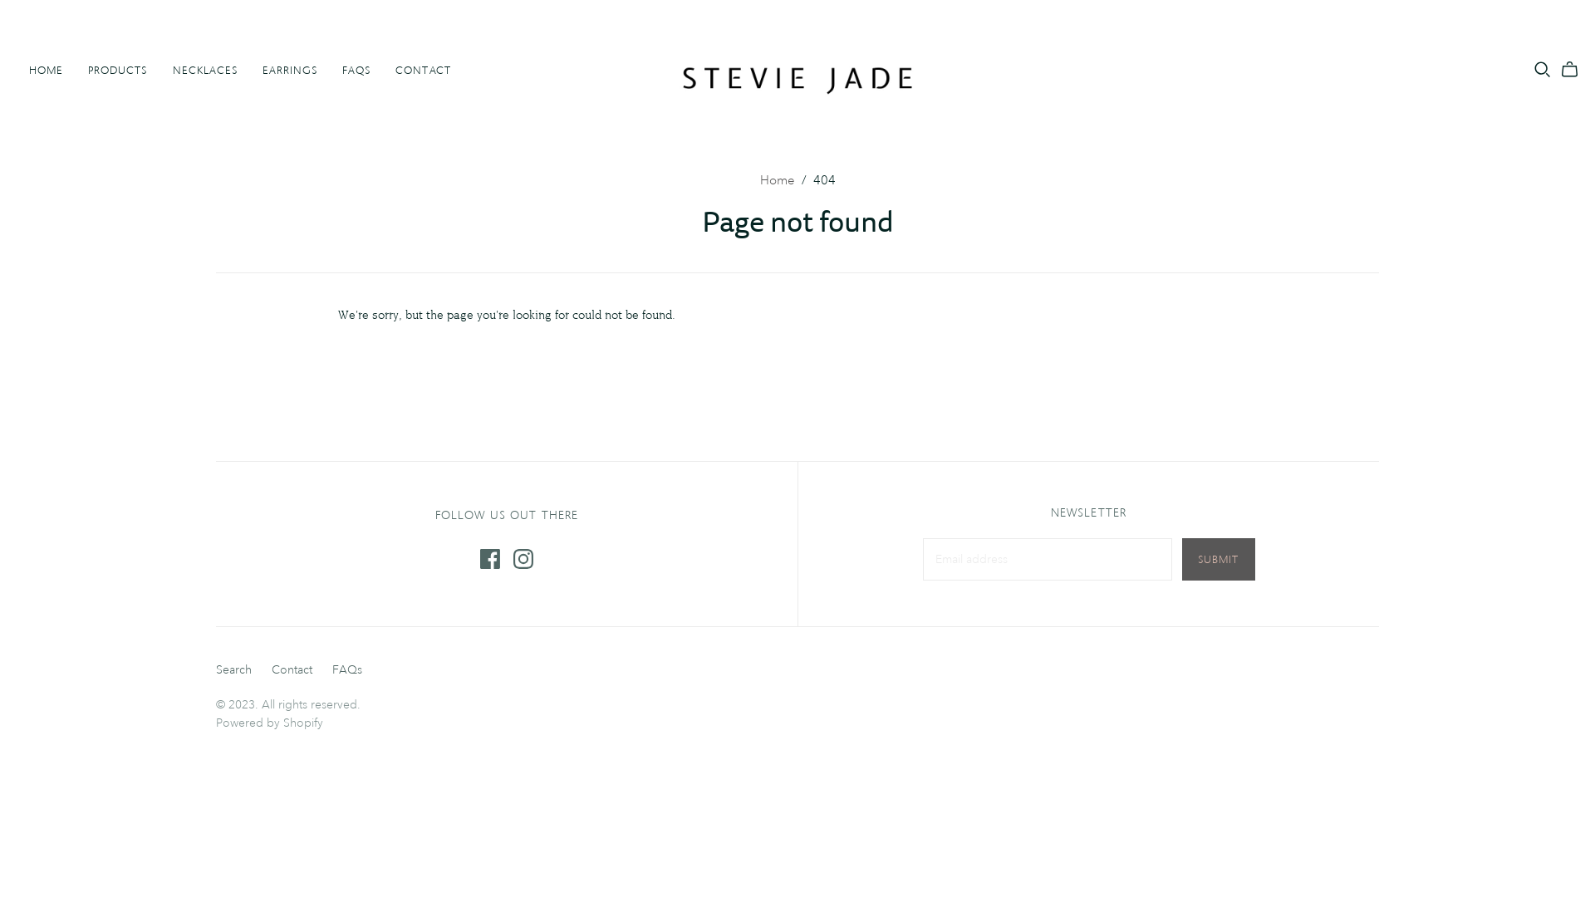  I want to click on Contact, so click(292, 669).